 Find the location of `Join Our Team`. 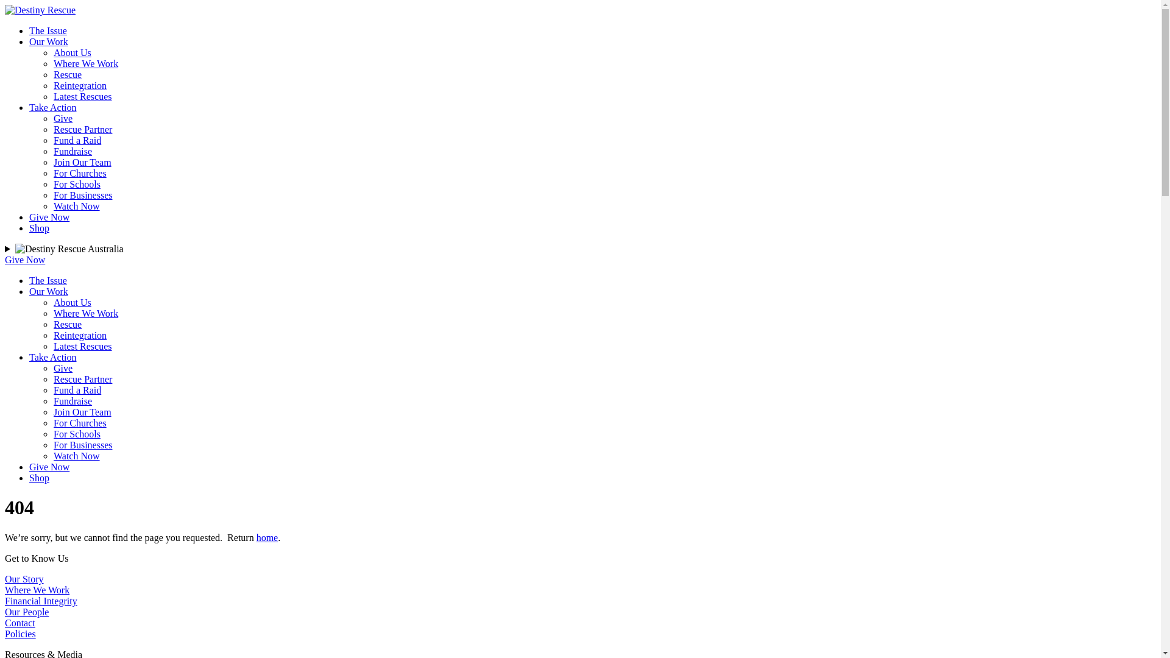

Join Our Team is located at coordinates (83, 412).